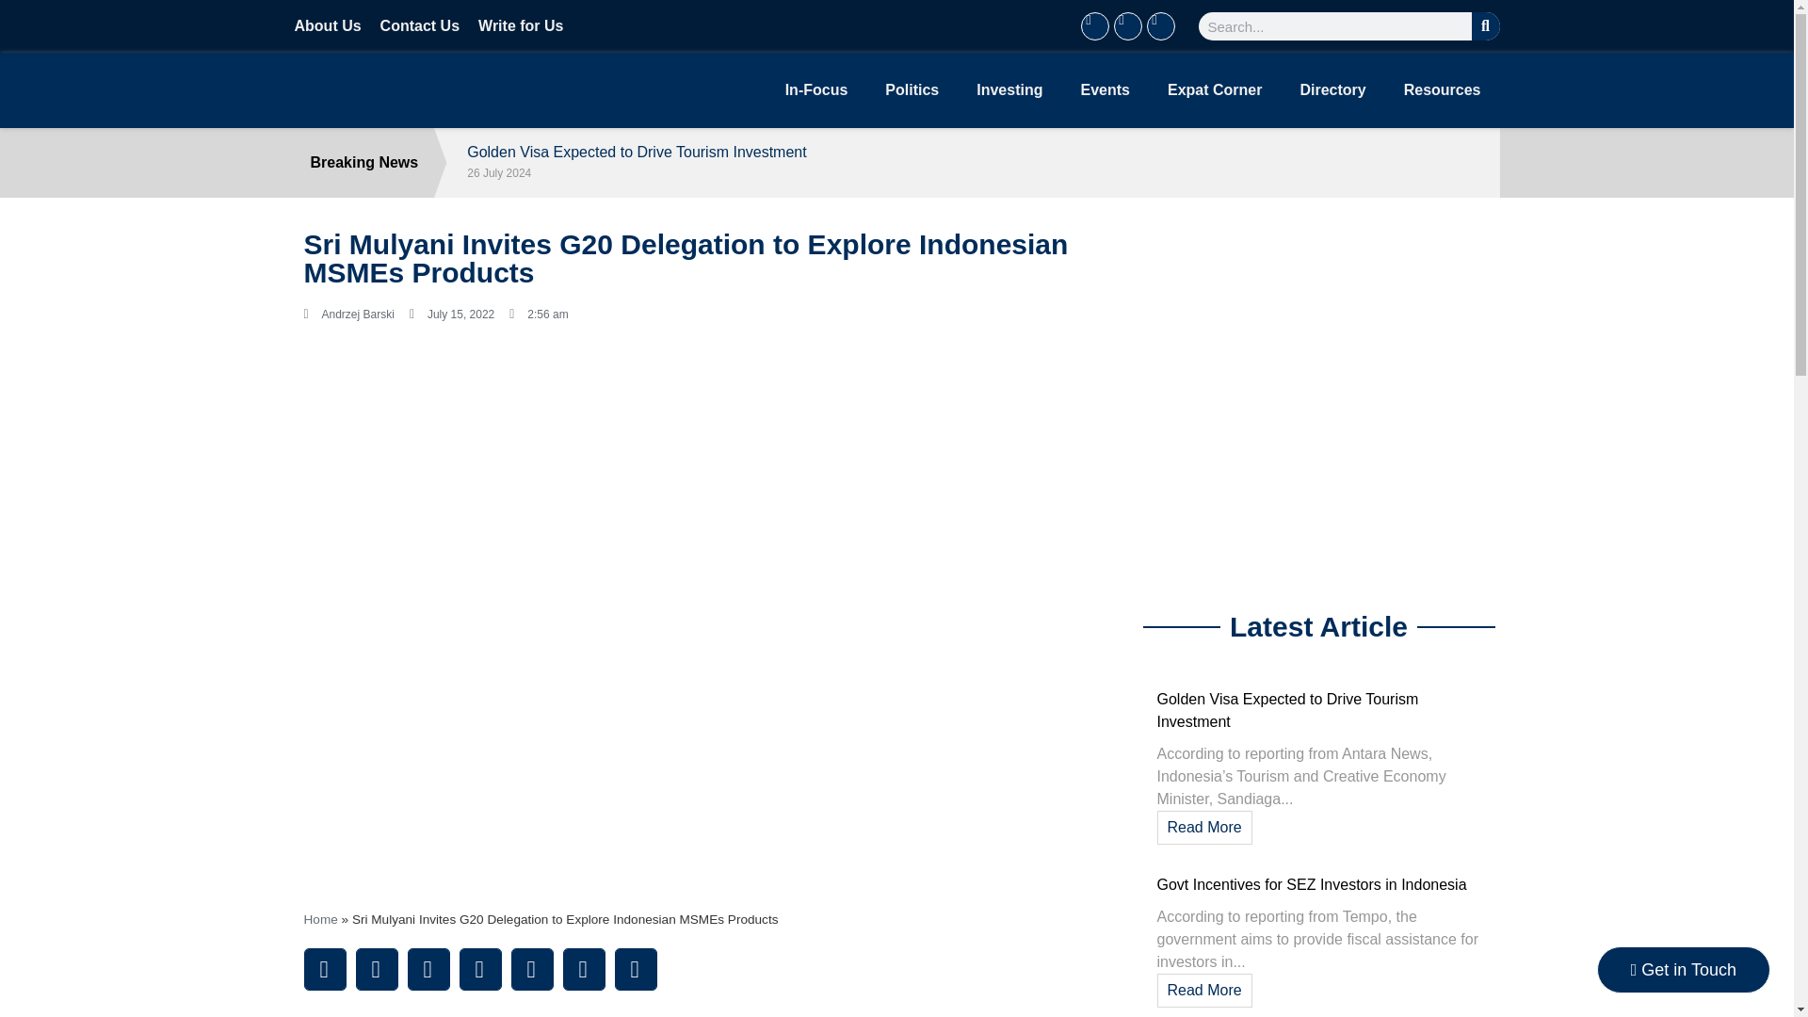 Image resolution: width=1808 pixels, height=1017 pixels. What do you see at coordinates (817, 90) in the screenshot?
I see `In-Focus` at bounding box center [817, 90].